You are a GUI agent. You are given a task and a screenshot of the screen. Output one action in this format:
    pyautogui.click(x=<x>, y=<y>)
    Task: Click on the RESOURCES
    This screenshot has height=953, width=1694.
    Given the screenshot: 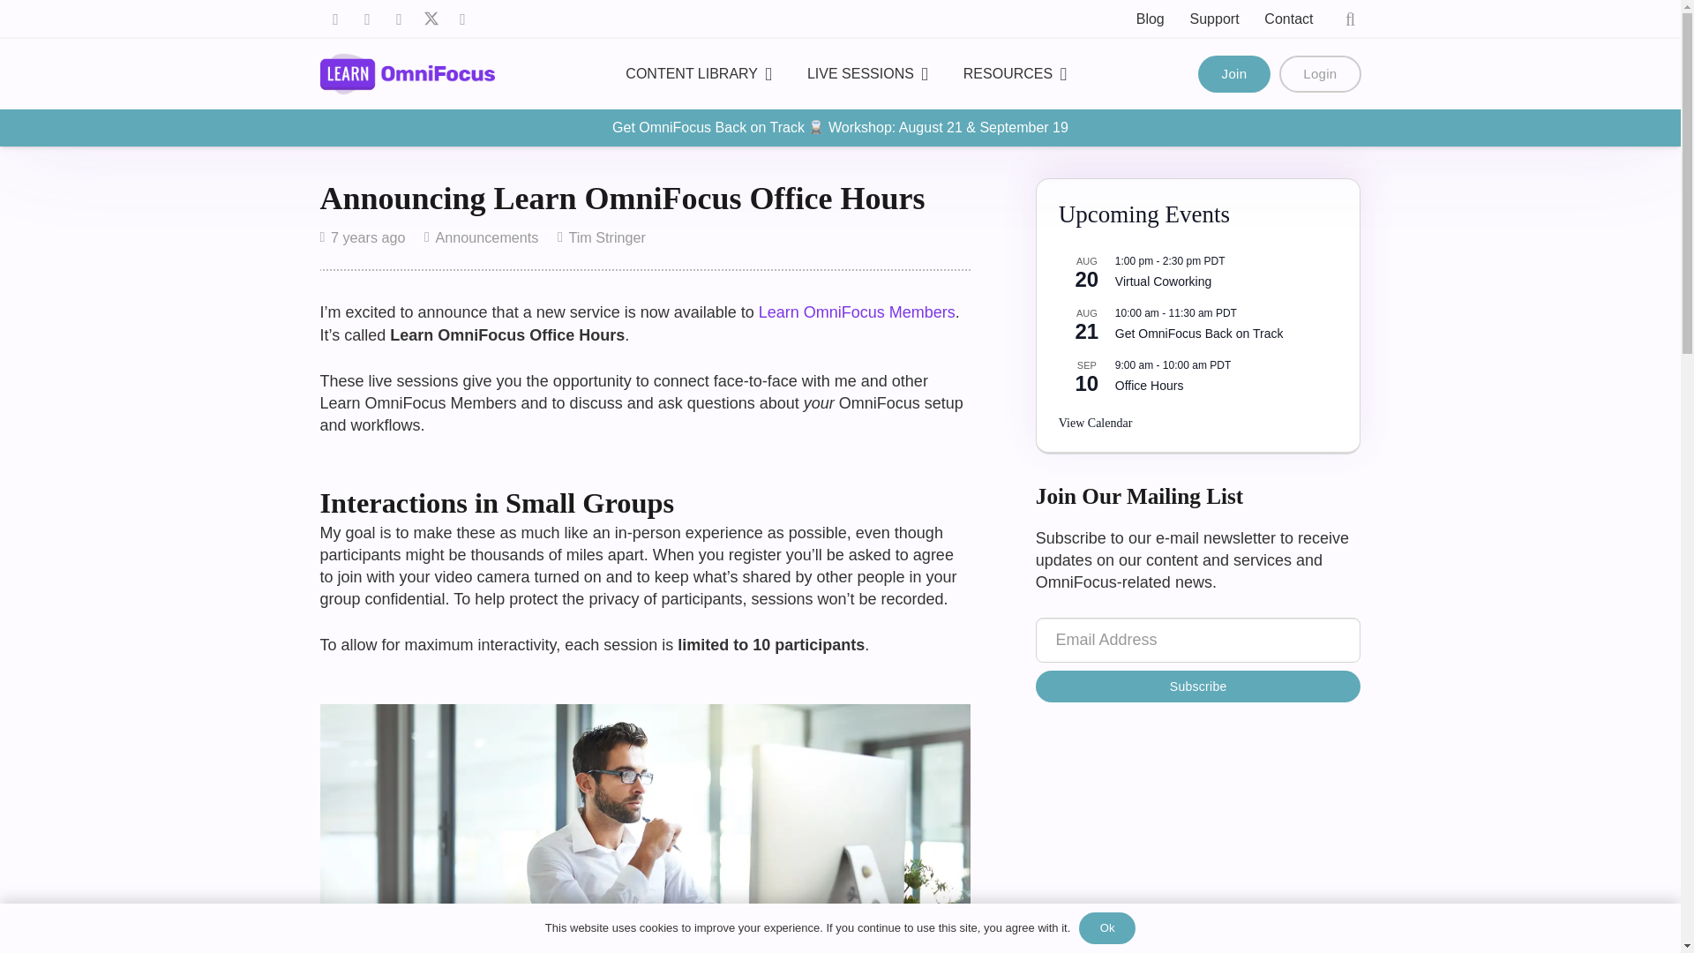 What is the action you would take?
    pyautogui.click(x=1015, y=74)
    